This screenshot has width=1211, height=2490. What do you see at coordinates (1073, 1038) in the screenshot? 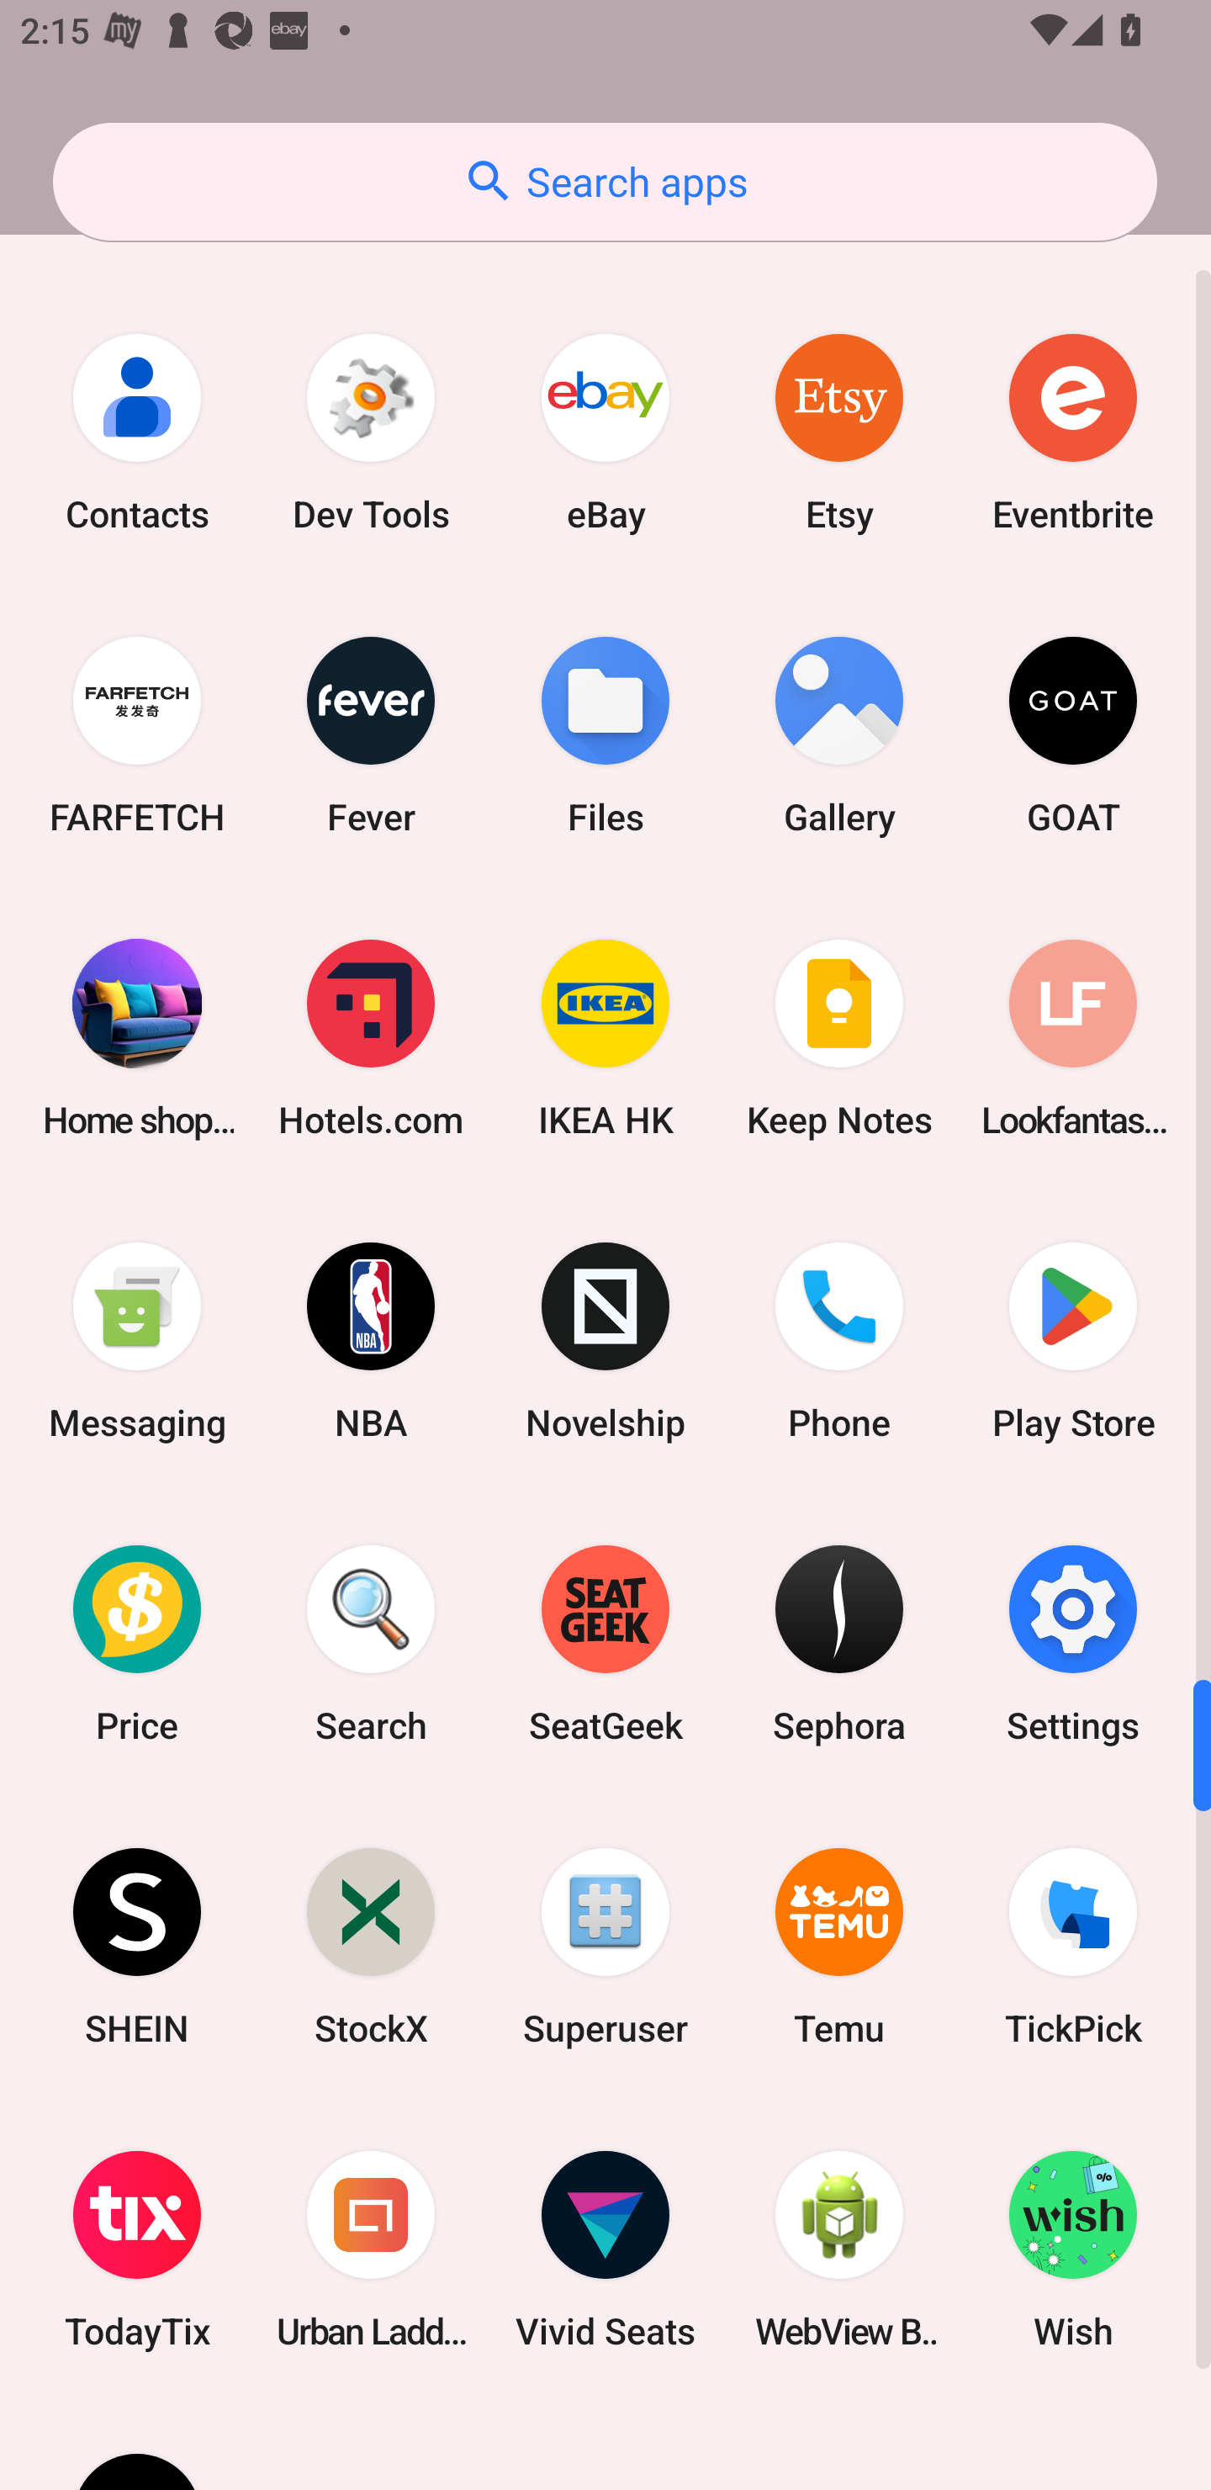
I see `Lookfantastic` at bounding box center [1073, 1038].